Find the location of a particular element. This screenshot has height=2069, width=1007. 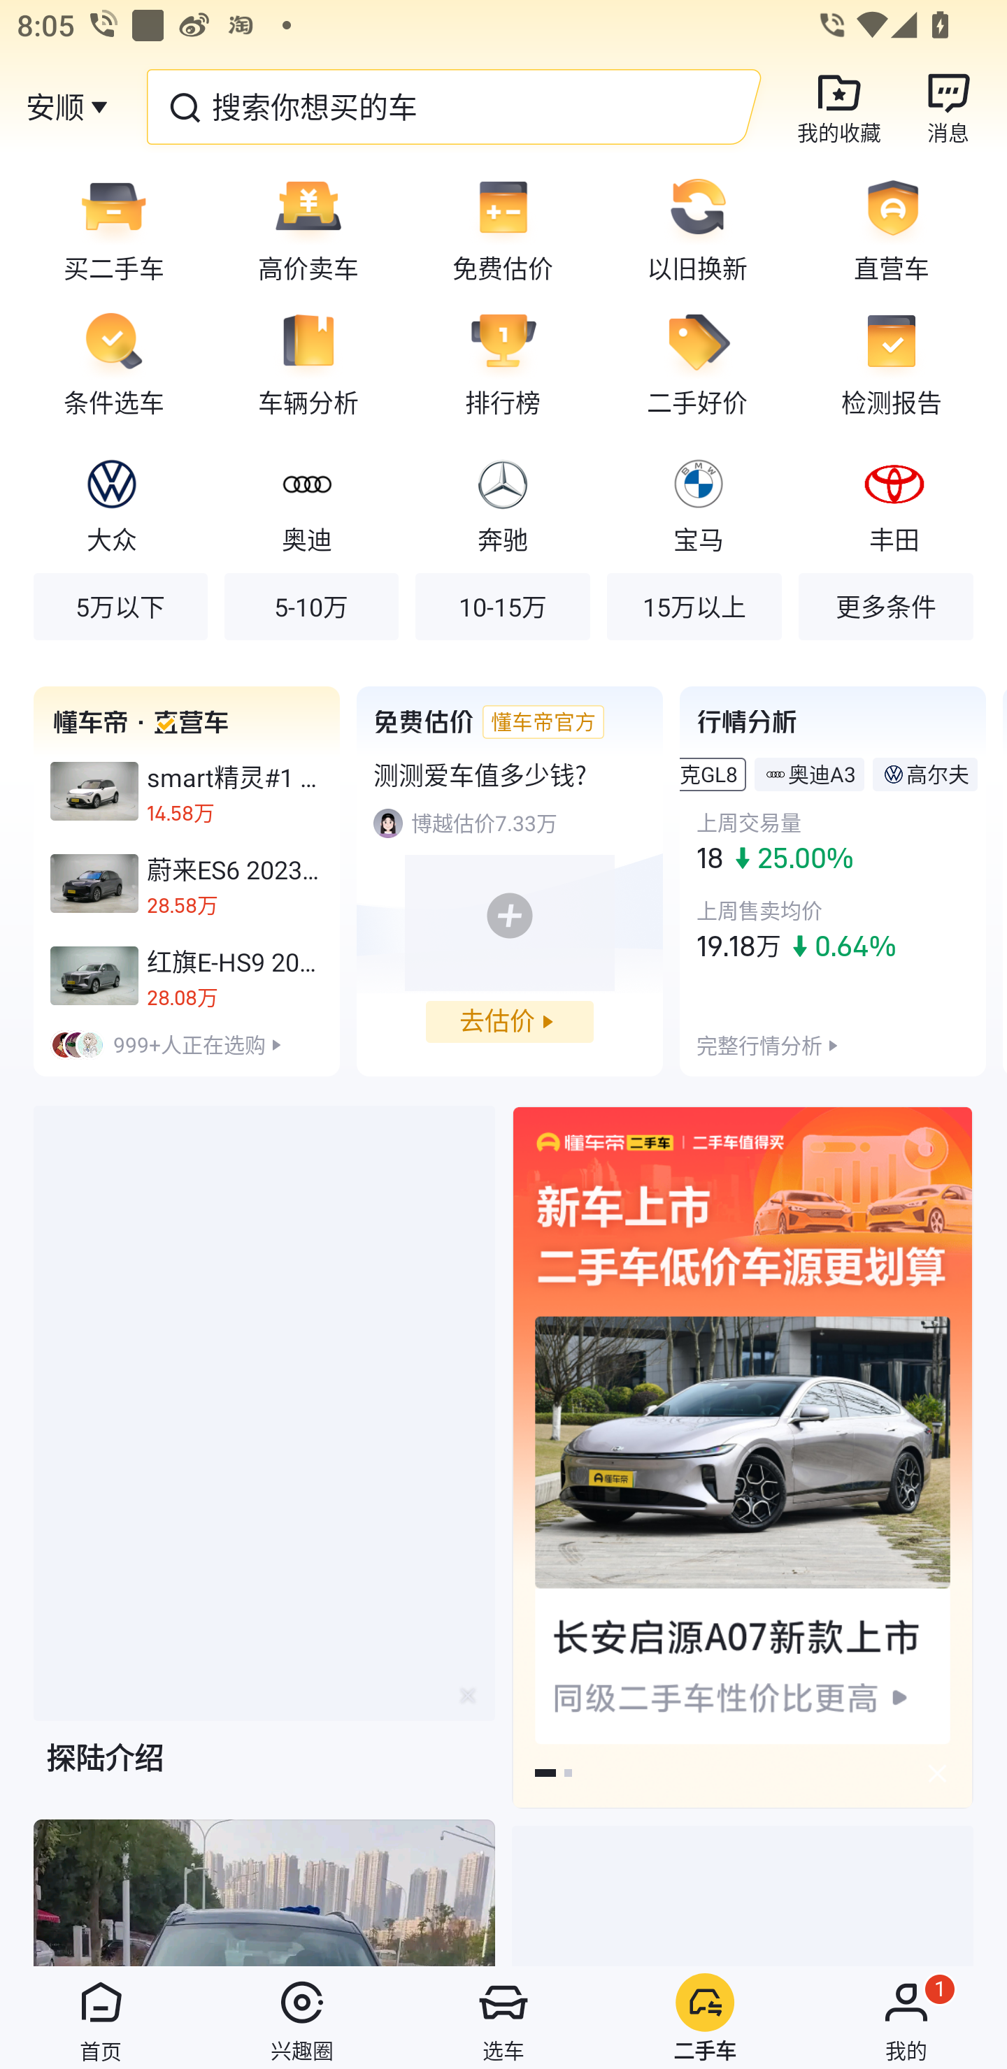

 首页 is located at coordinates (101, 2017).